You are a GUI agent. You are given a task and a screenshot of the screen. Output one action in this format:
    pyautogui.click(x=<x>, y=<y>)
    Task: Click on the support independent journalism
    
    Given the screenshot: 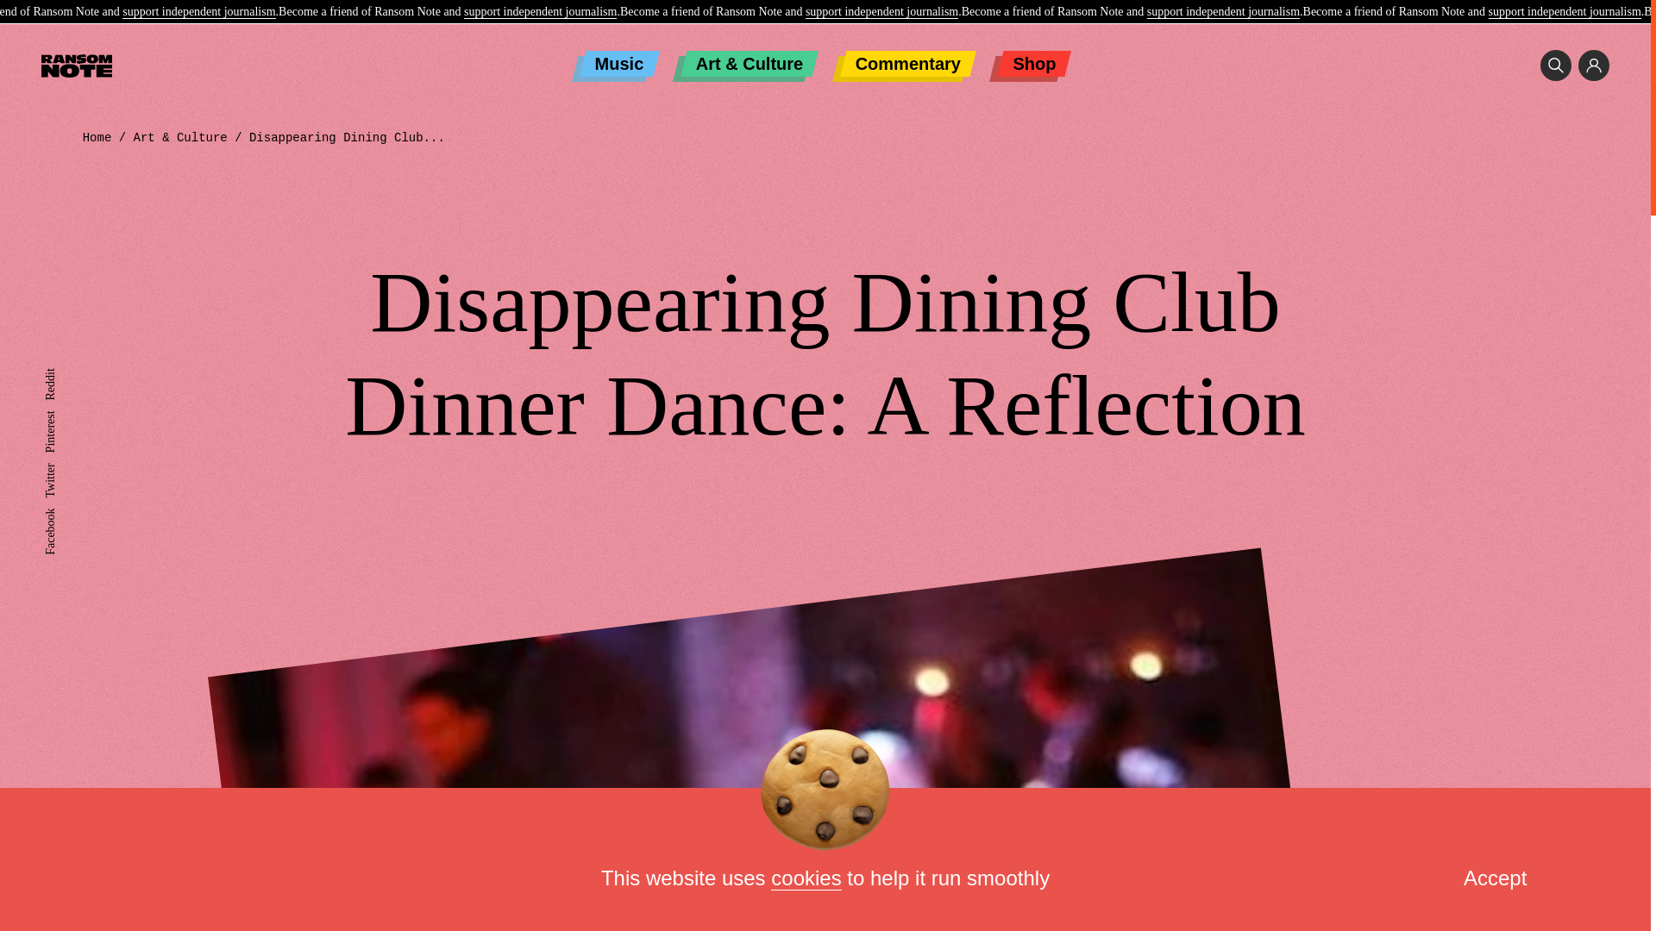 What is the action you would take?
    pyautogui.click(x=1223, y=12)
    